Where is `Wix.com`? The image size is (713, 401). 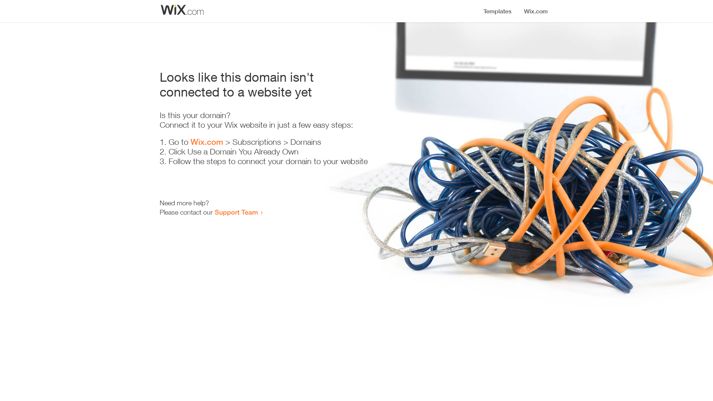
Wix.com is located at coordinates (207, 142).